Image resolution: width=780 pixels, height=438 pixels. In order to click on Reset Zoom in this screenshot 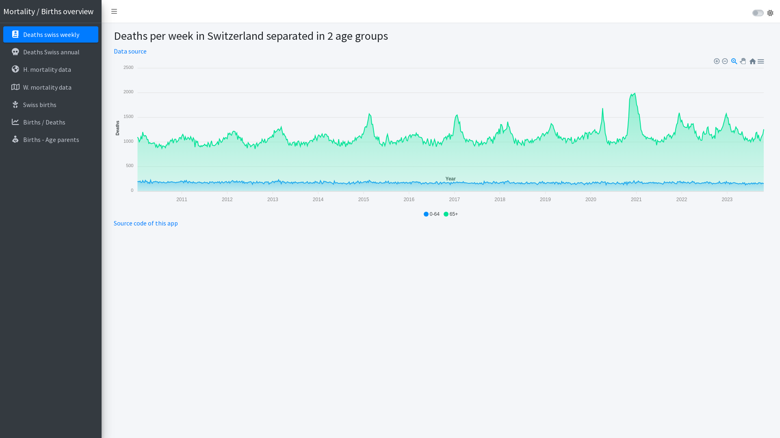, I will do `click(752, 60)`.